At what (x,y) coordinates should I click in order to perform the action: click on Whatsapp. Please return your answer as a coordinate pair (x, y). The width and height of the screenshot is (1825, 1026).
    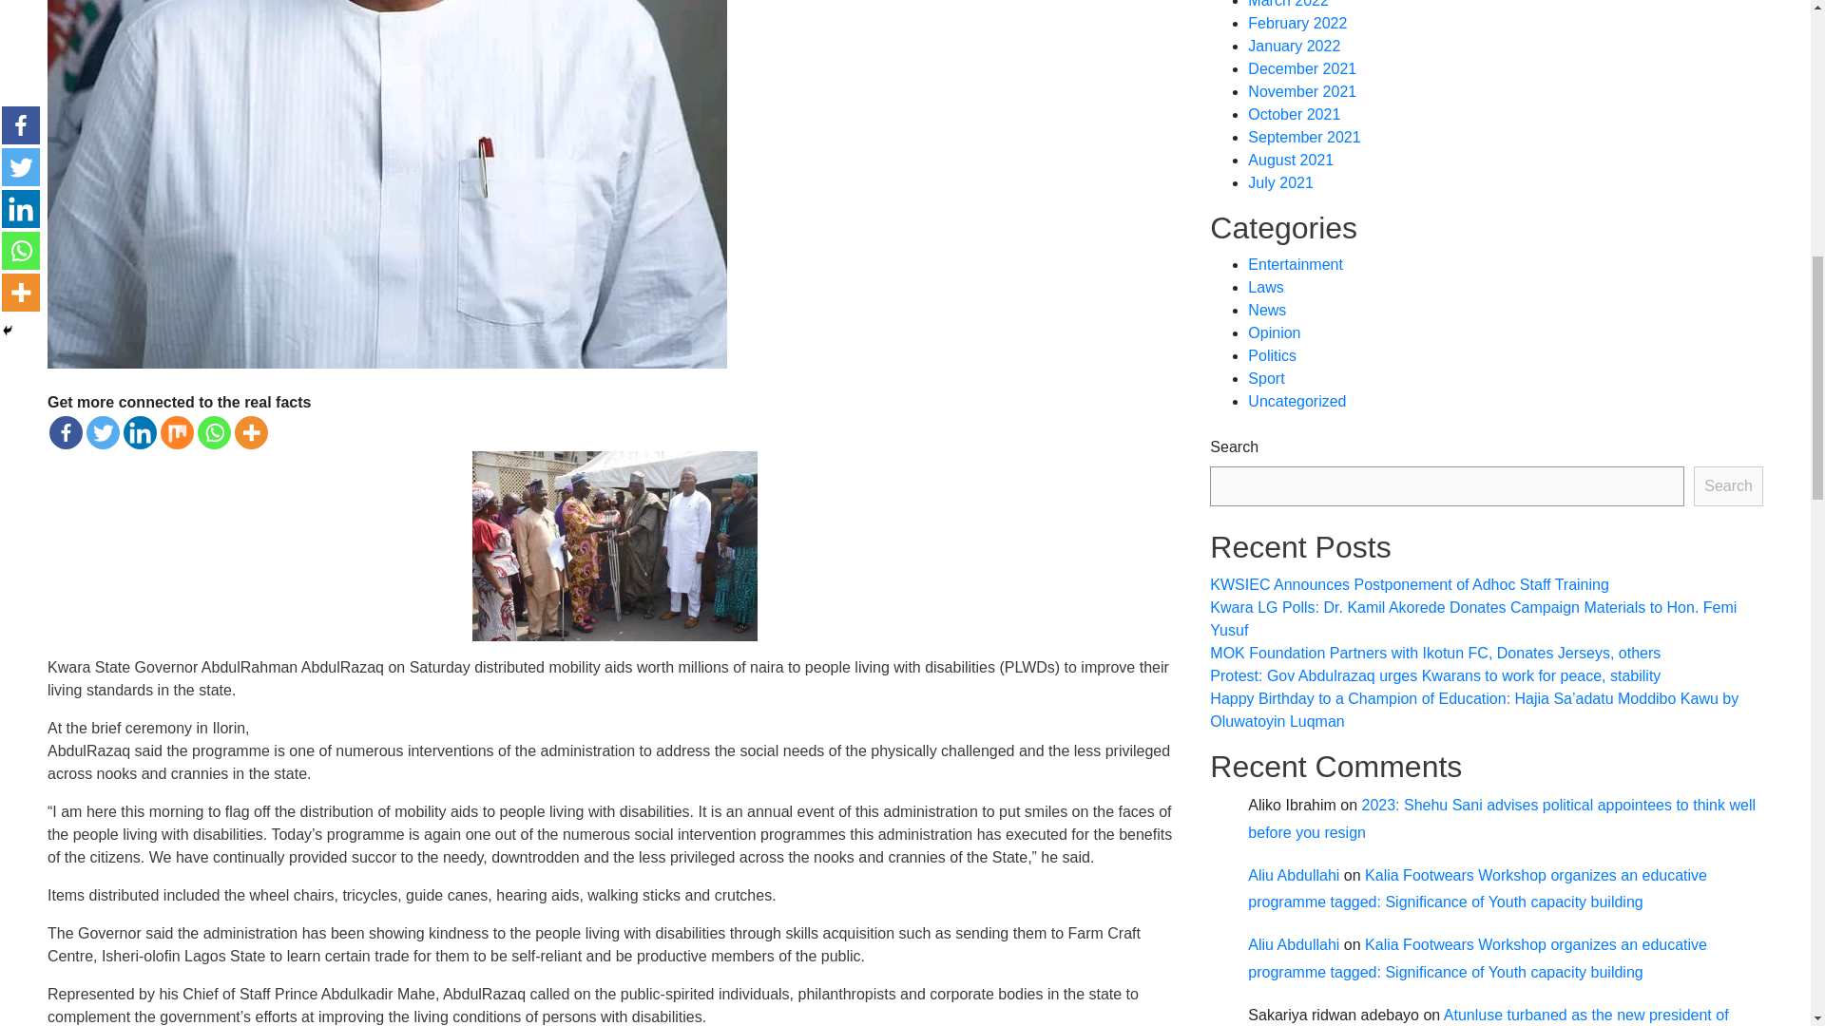
    Looking at the image, I should click on (214, 433).